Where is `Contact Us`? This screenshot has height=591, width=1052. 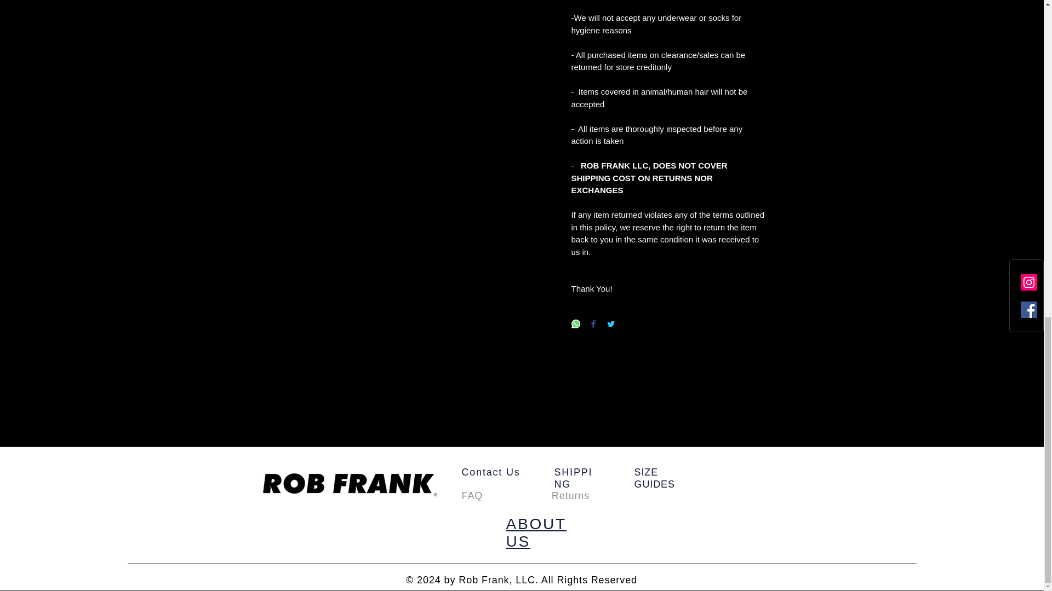
Contact Us is located at coordinates (490, 472).